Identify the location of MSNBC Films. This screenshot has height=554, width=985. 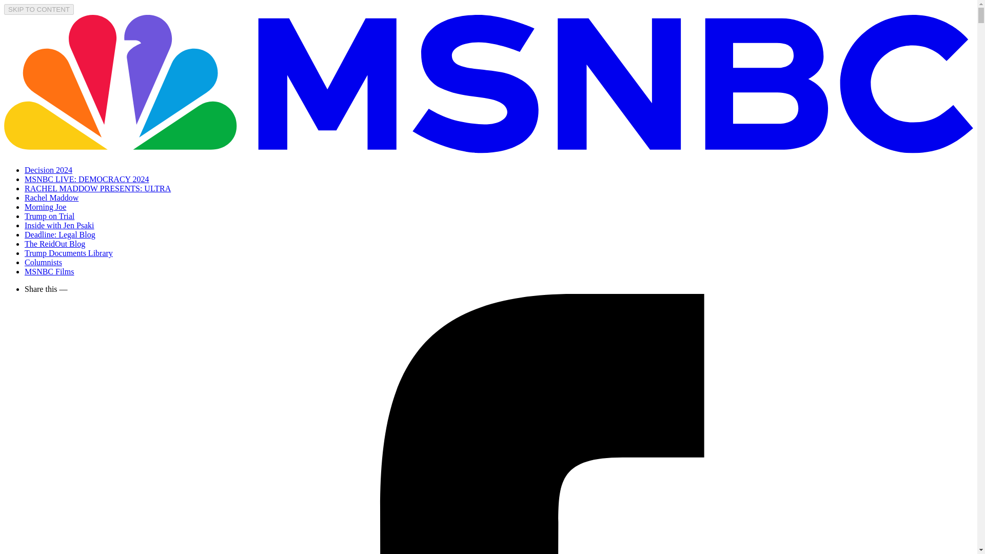
(49, 271).